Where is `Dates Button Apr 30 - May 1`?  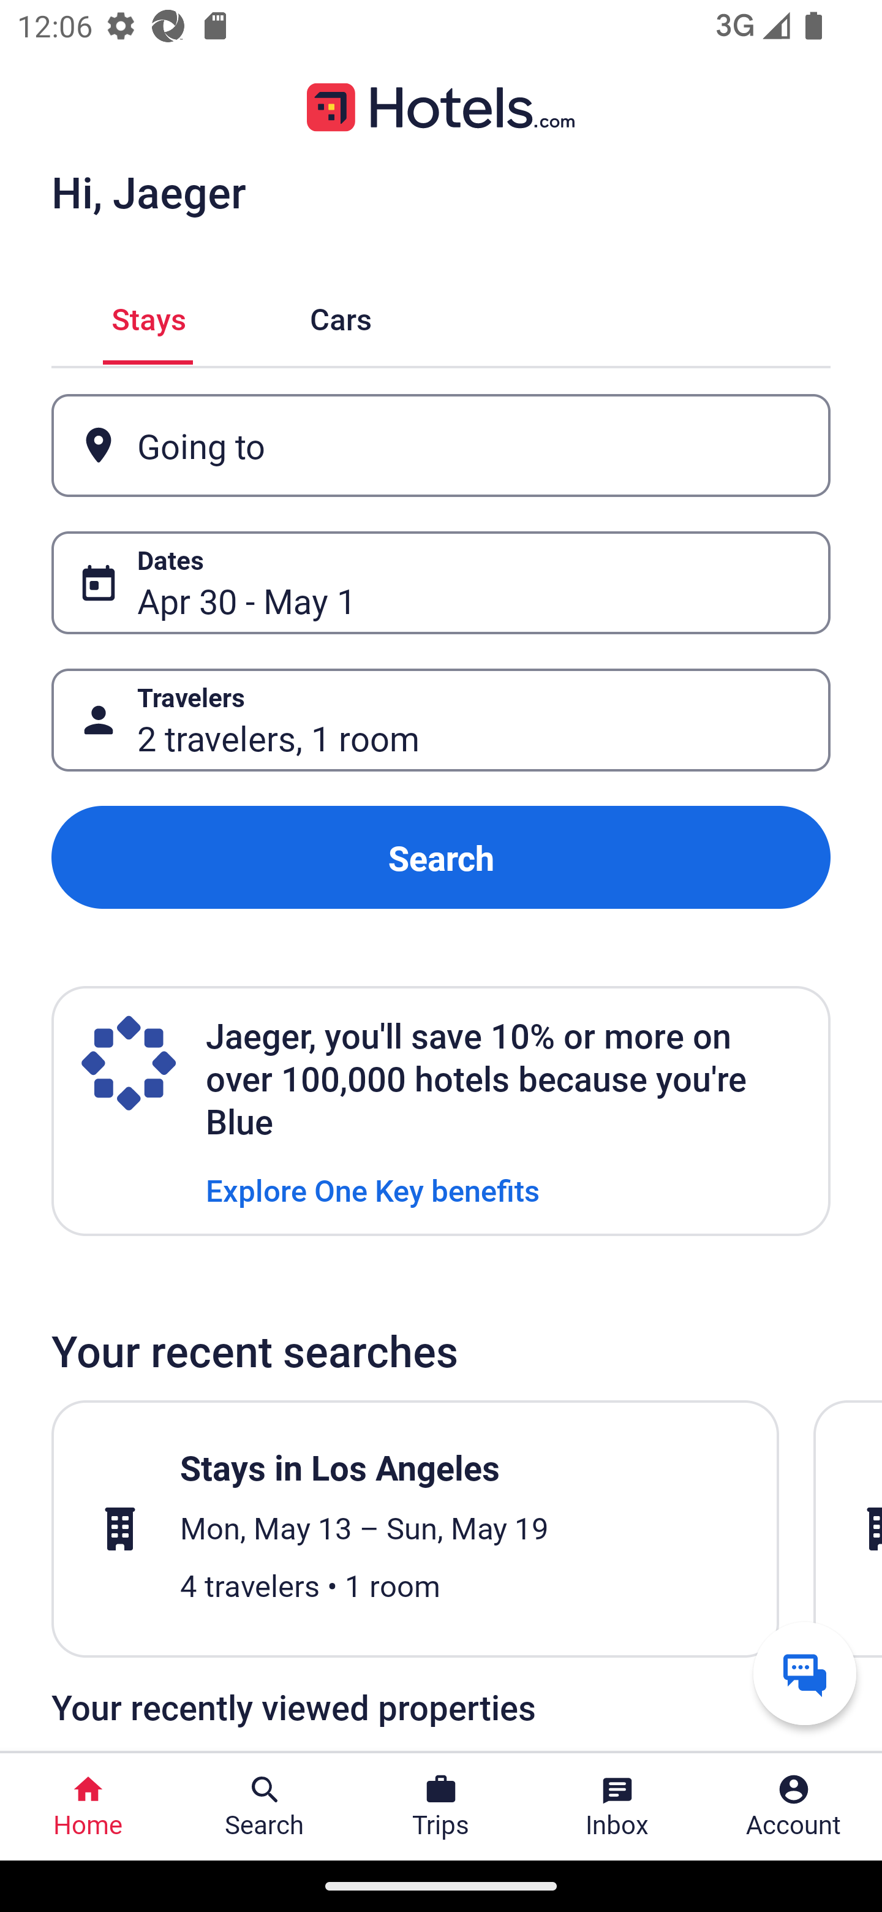 Dates Button Apr 30 - May 1 is located at coordinates (441, 583).